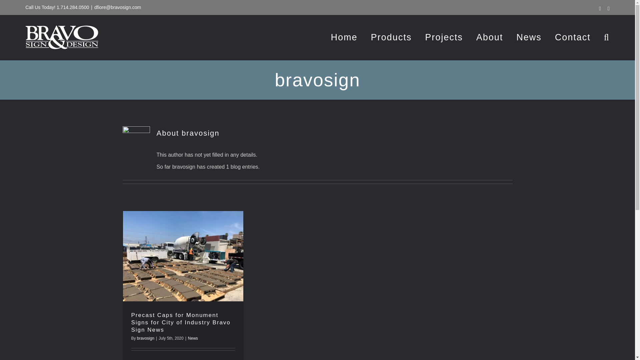 The image size is (640, 360). I want to click on bravosign, so click(145, 338).